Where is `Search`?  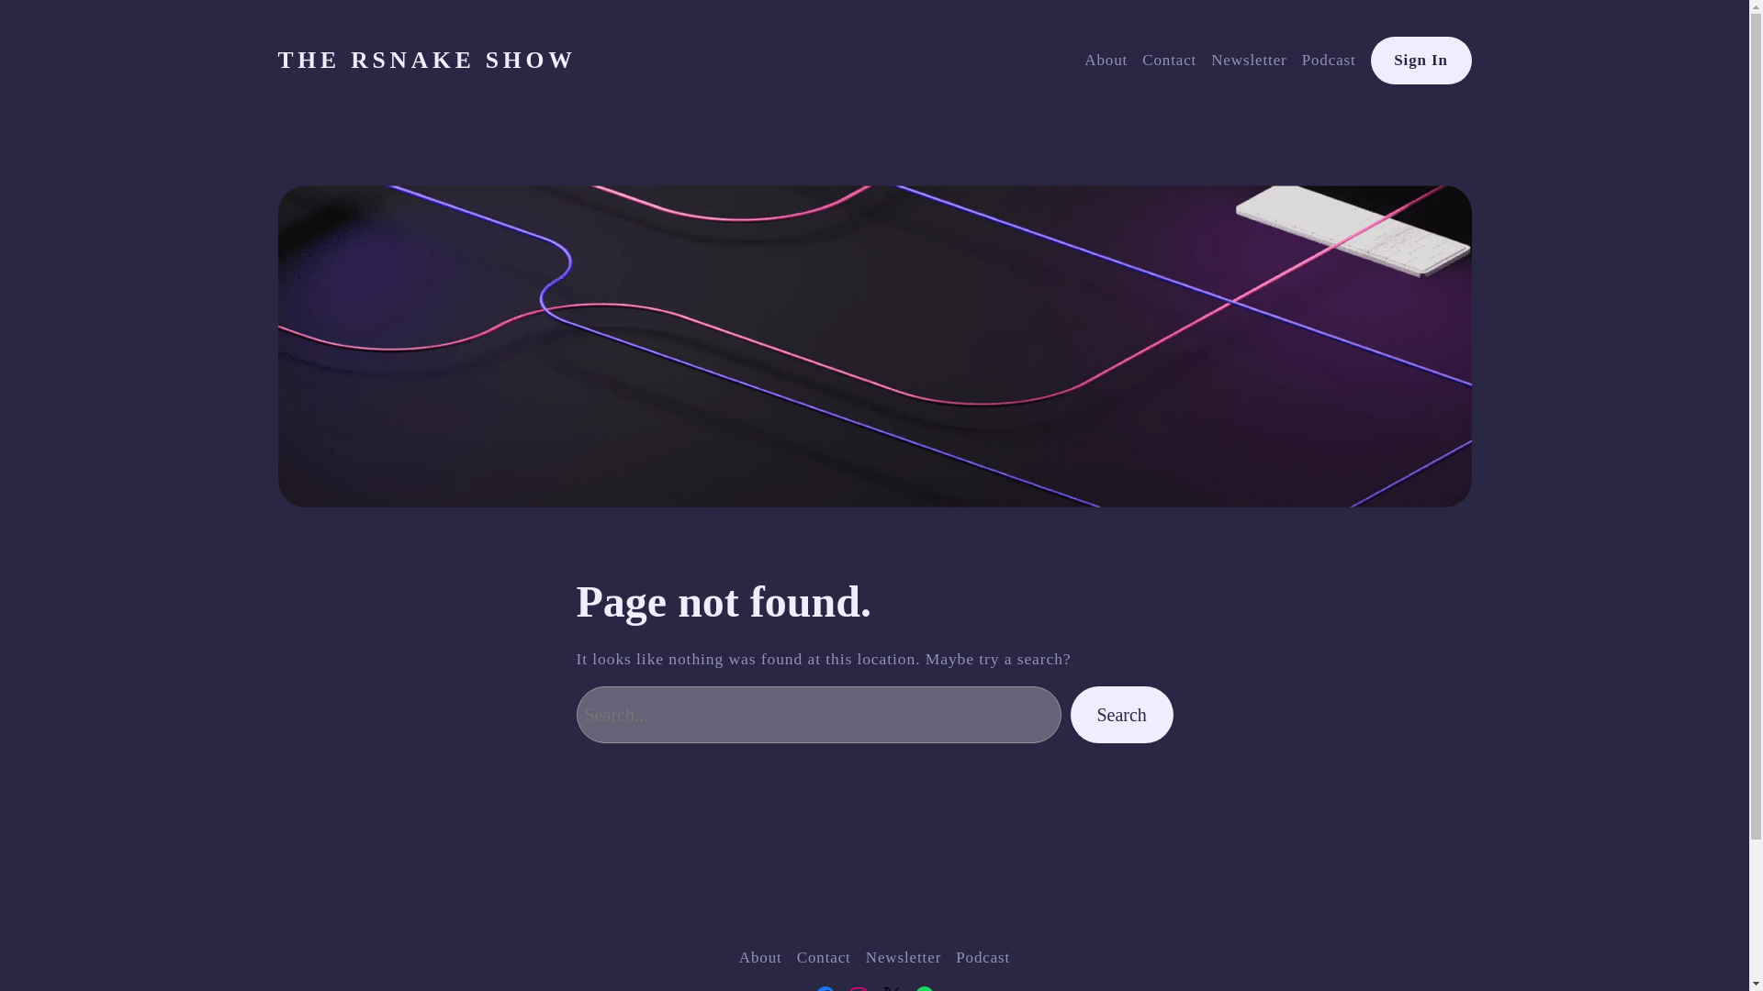 Search is located at coordinates (1122, 716).